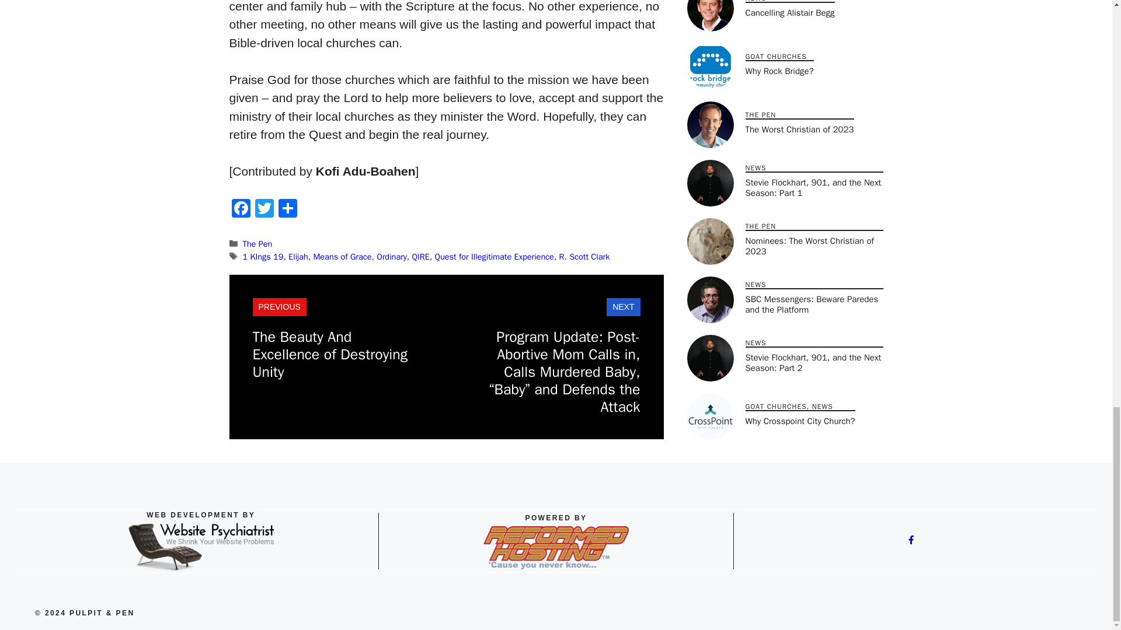  Describe the element at coordinates (298, 257) in the screenshot. I see `Elijah` at that location.